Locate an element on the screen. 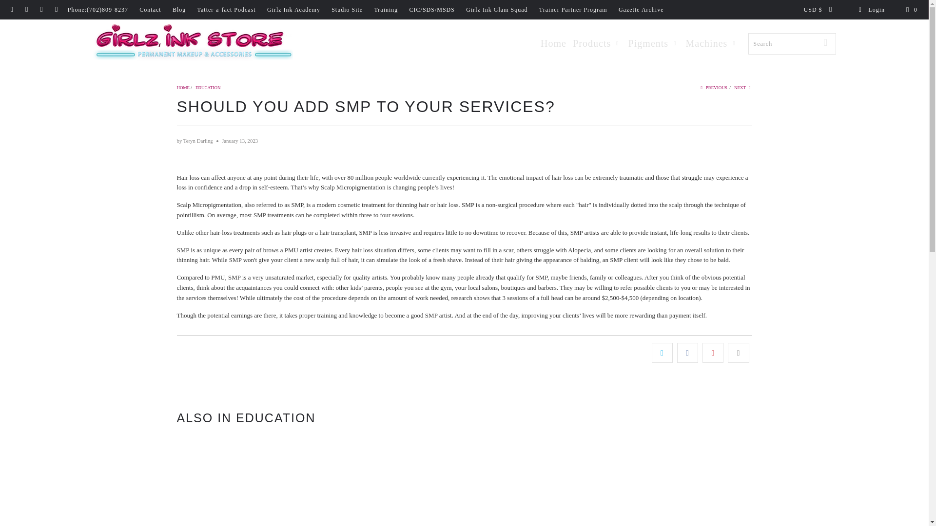 Image resolution: width=936 pixels, height=526 pixels. GirlzInk Store on Instagram is located at coordinates (41, 10).